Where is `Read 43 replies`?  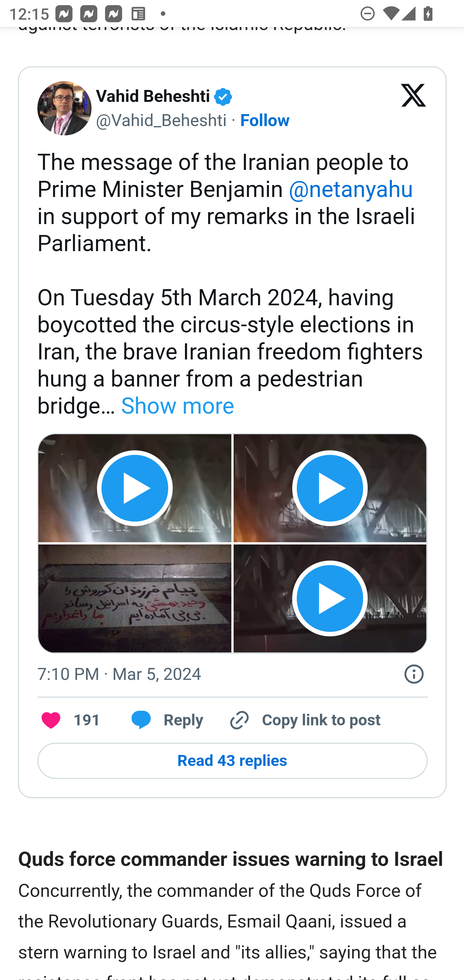
Read 43 replies is located at coordinates (232, 761).